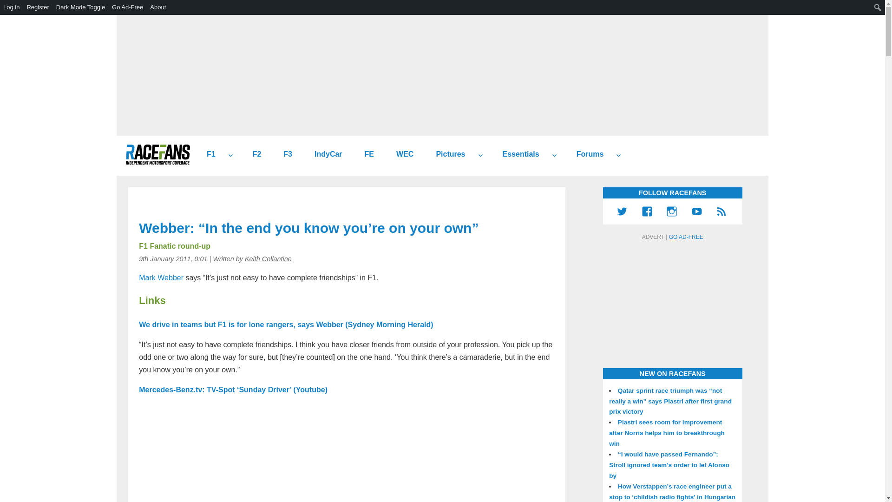  What do you see at coordinates (254, 154) in the screenshot?
I see `Formula 2` at bounding box center [254, 154].